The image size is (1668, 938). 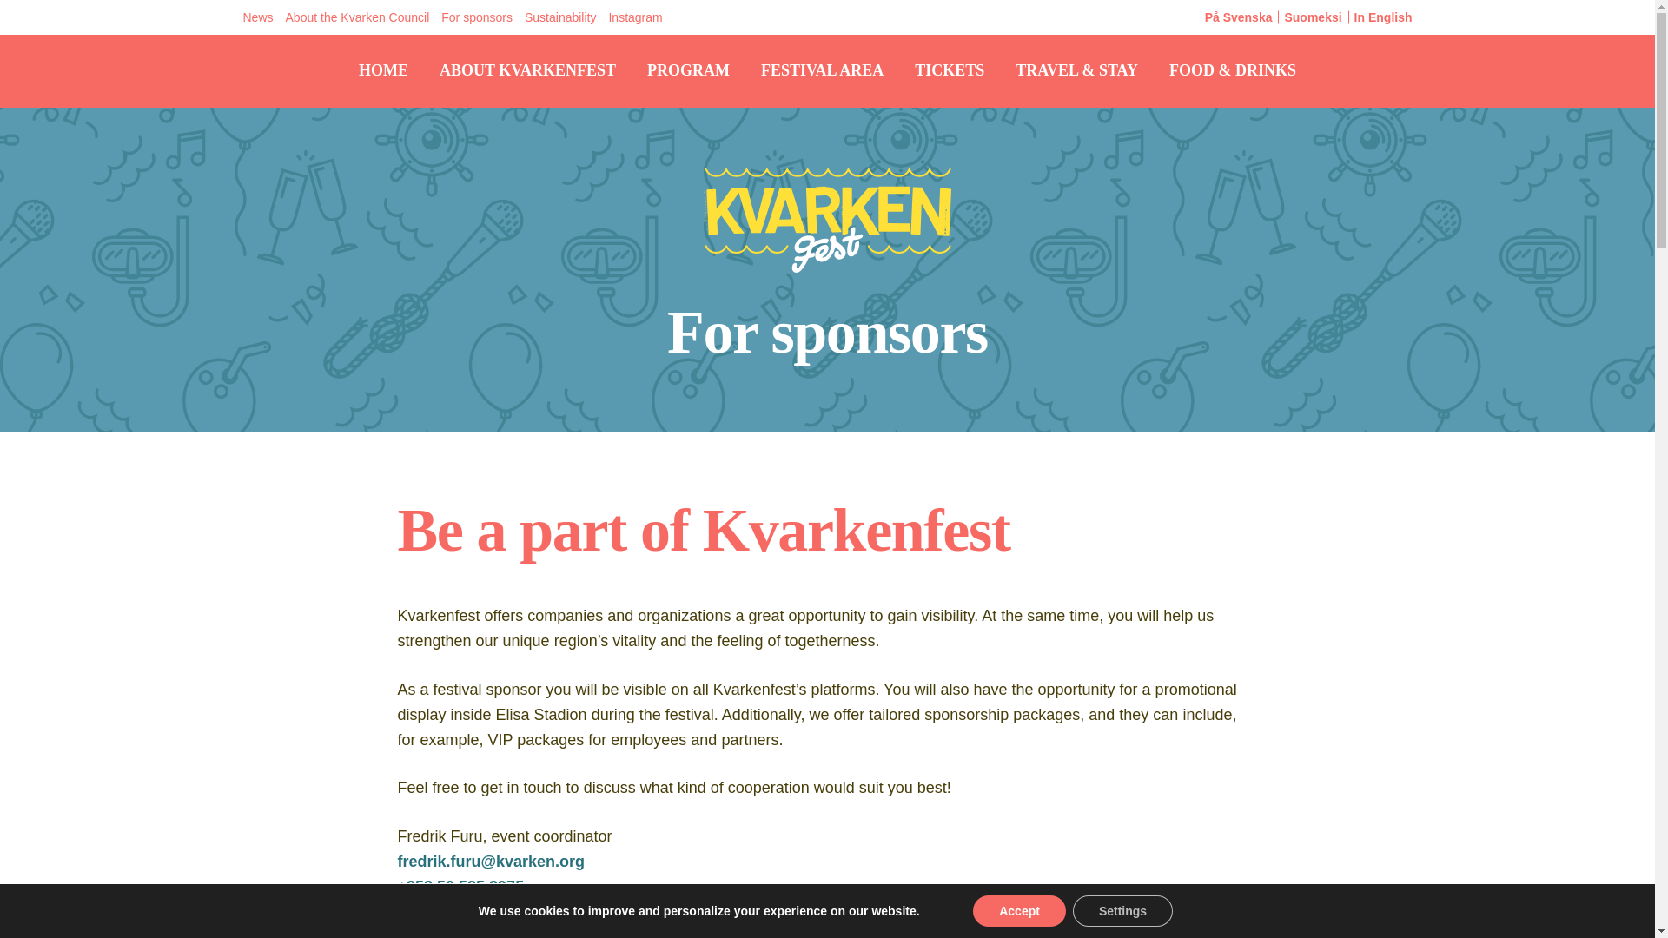 I want to click on HOME, so click(x=383, y=70).